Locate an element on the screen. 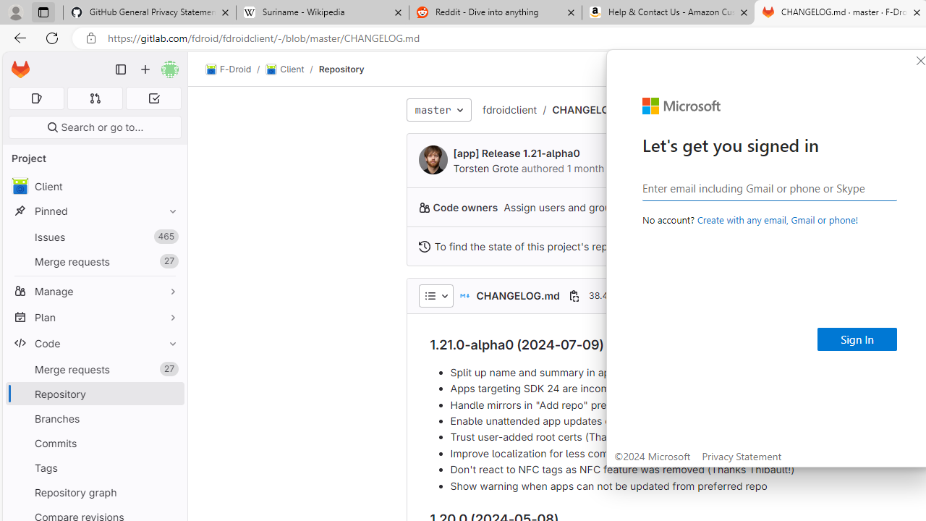 The image size is (926, 521). Skip to main content is located at coordinates (17, 63).